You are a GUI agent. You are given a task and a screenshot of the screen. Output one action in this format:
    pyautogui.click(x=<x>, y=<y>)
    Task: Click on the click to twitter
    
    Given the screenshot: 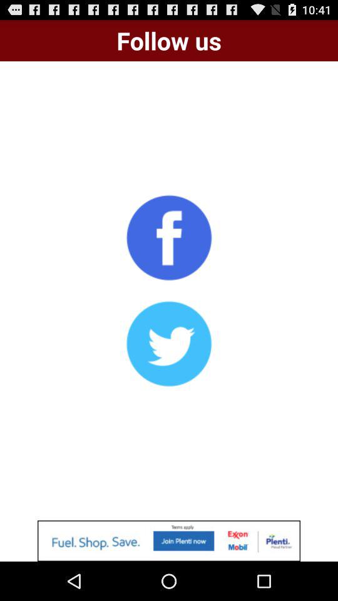 What is the action you would take?
    pyautogui.click(x=169, y=344)
    